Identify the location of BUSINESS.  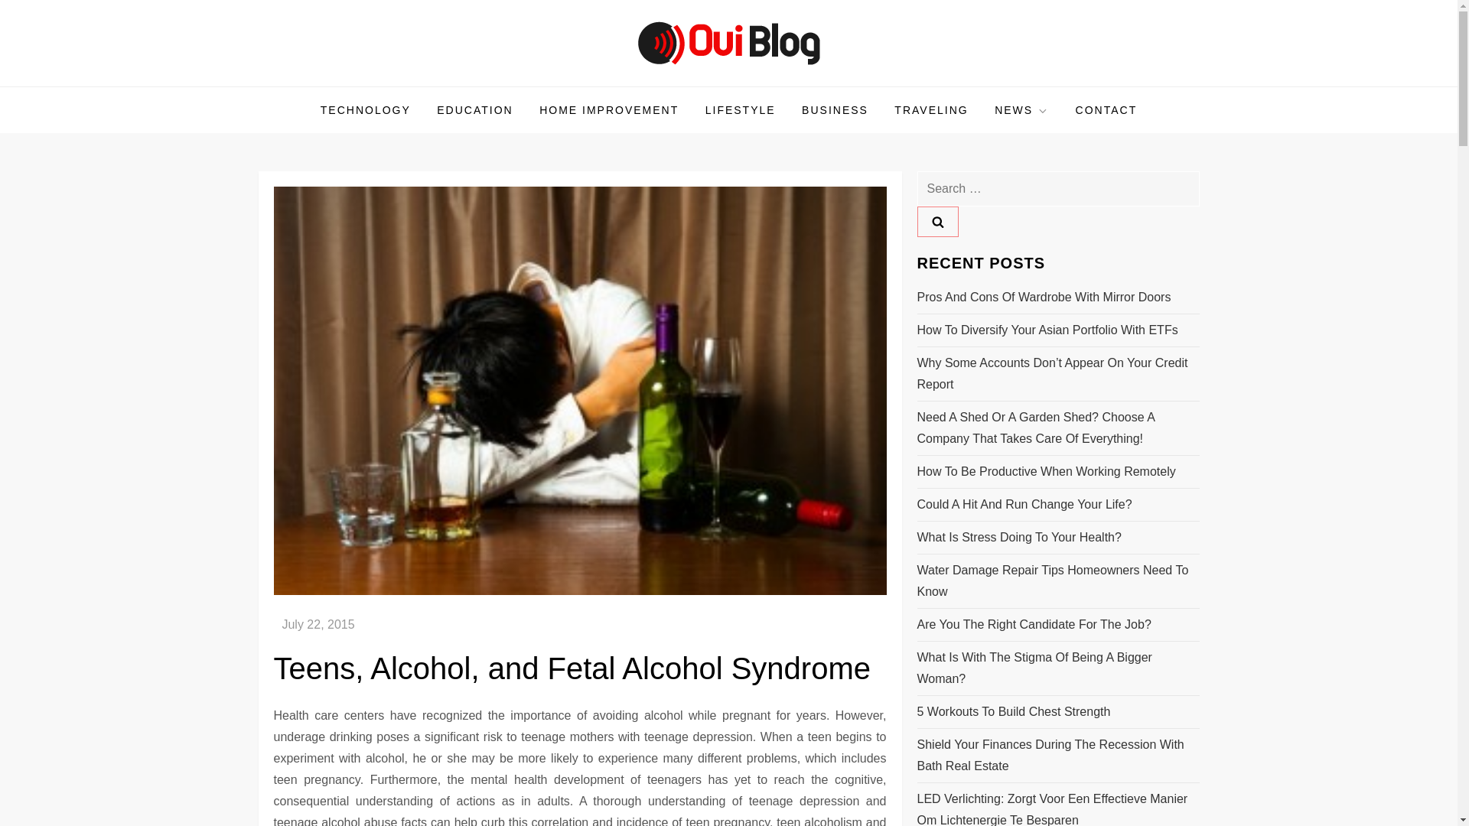
(835, 110).